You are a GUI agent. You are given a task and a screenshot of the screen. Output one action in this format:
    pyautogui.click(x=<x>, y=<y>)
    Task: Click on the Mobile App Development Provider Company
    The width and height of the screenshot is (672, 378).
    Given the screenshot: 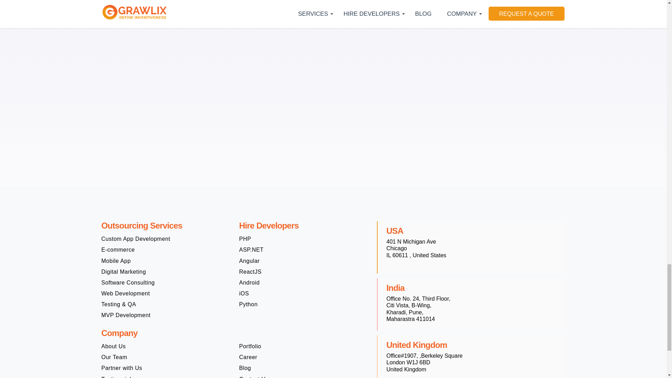 What is the action you would take?
    pyautogui.click(x=116, y=260)
    